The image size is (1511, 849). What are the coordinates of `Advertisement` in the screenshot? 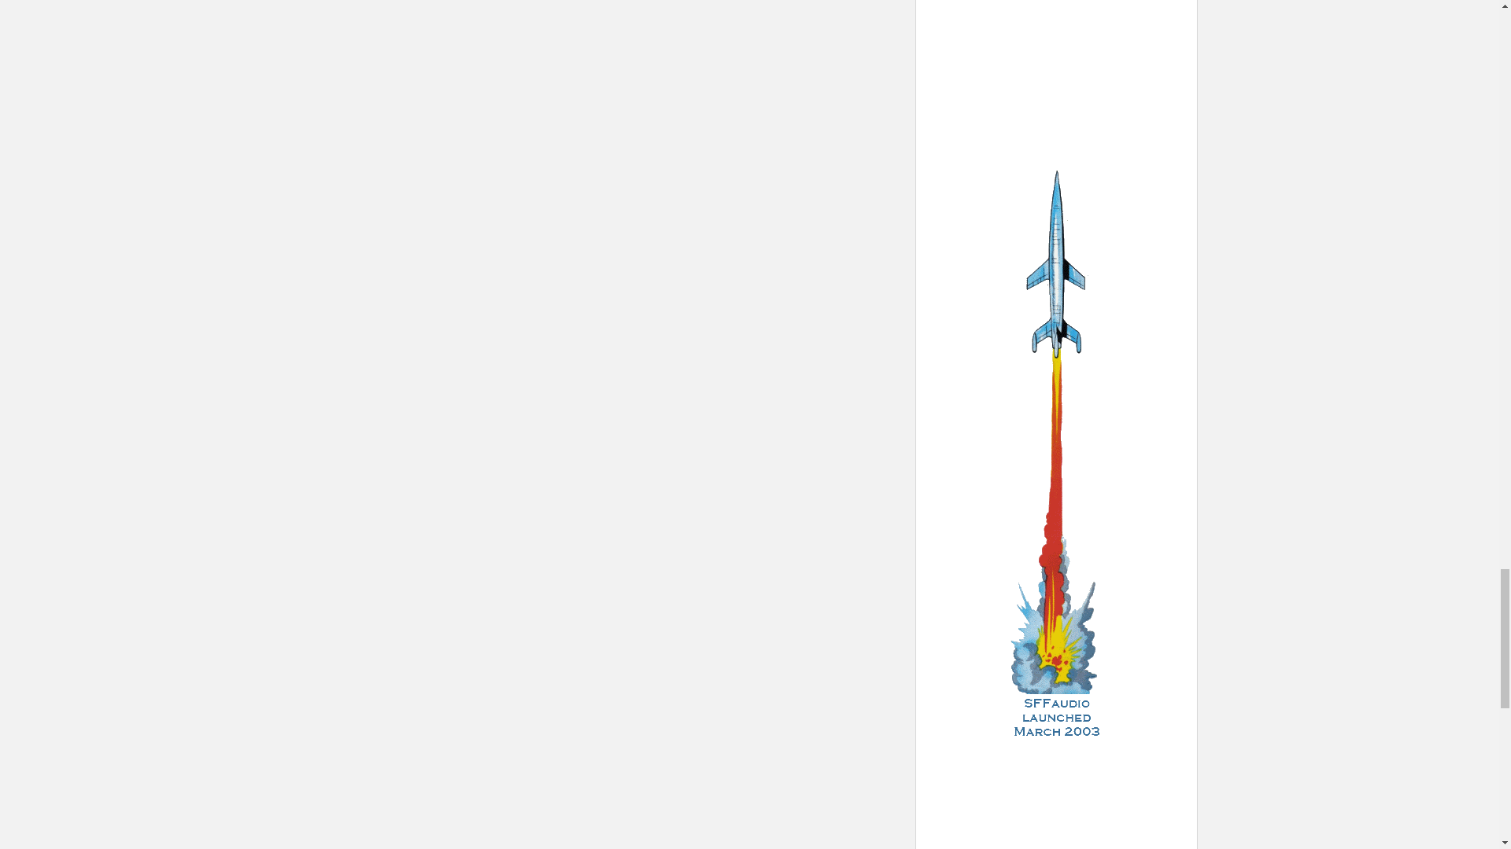 It's located at (1056, 64).